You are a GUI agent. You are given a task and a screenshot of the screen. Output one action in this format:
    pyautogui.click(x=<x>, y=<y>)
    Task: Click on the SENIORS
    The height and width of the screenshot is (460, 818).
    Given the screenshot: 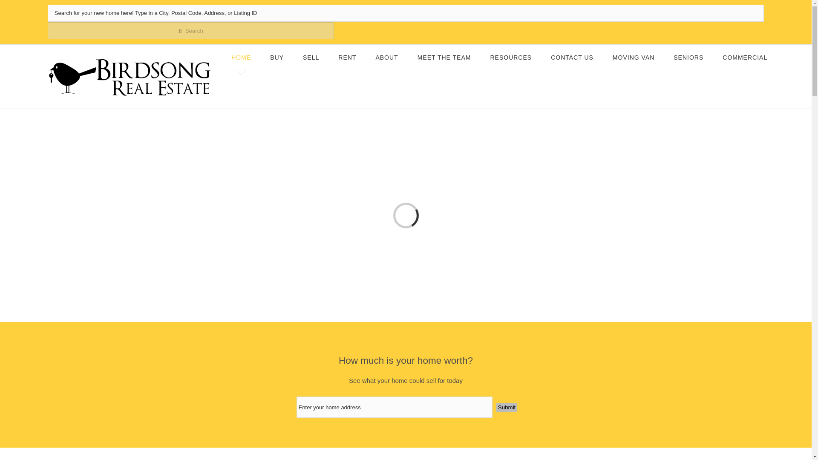 What is the action you would take?
    pyautogui.click(x=688, y=57)
    